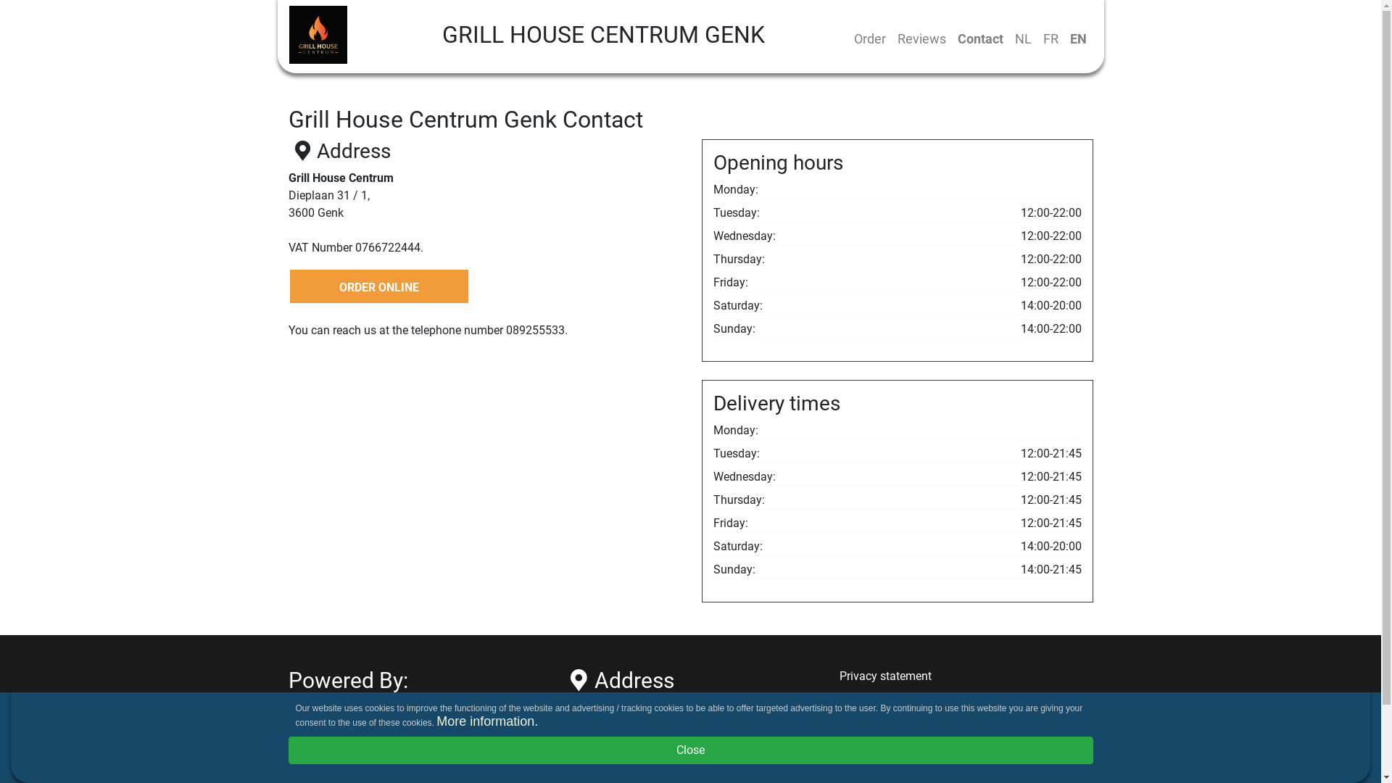  What do you see at coordinates (922, 39) in the screenshot?
I see `Reviews` at bounding box center [922, 39].